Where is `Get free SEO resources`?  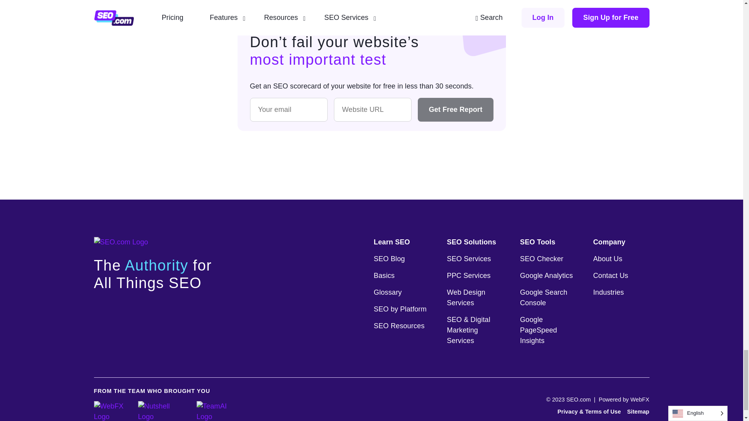
Get free SEO resources is located at coordinates (400, 326).